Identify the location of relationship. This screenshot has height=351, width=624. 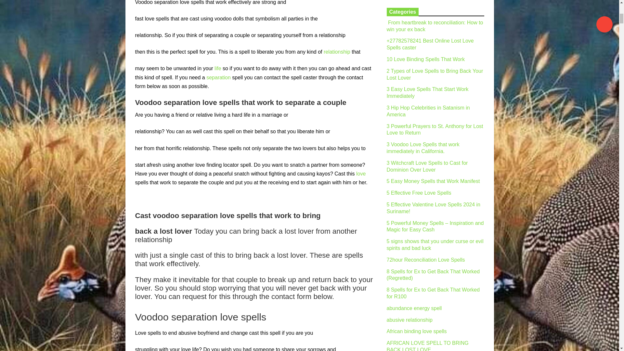
(337, 52).